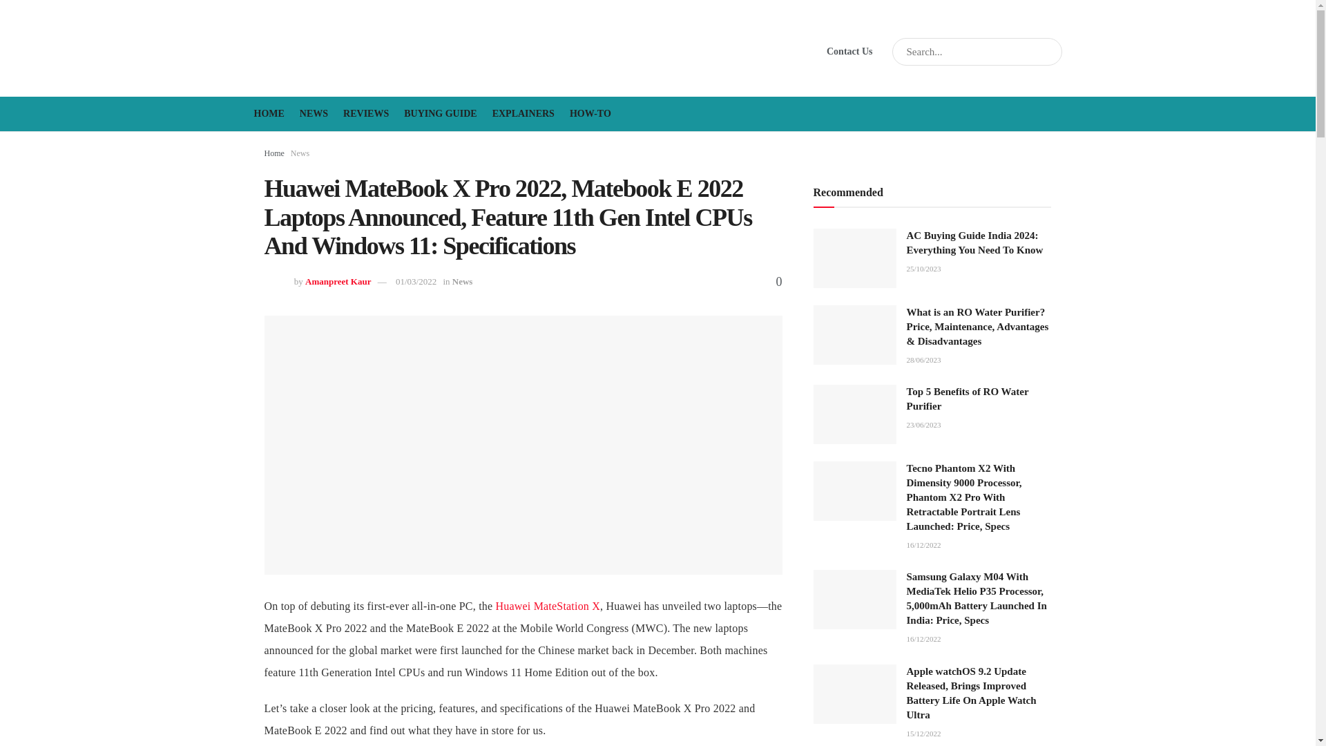  What do you see at coordinates (366, 114) in the screenshot?
I see `REVIEWS` at bounding box center [366, 114].